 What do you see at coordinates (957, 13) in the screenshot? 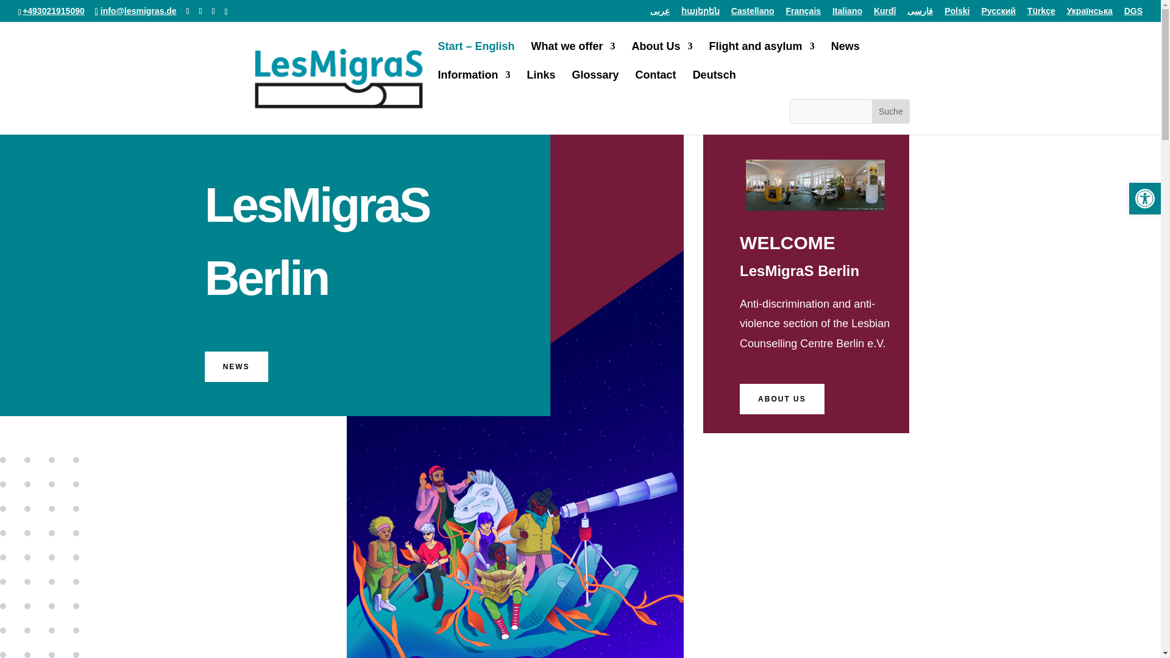
I see `Polski` at bounding box center [957, 13].